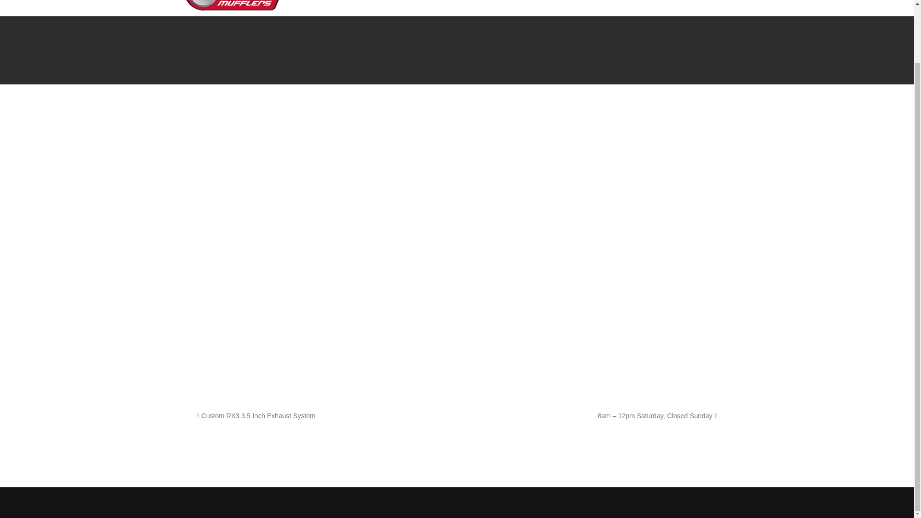 The image size is (921, 518). Describe the element at coordinates (341, 2) in the screenshot. I see `Truck Exhaust Systems` at that location.